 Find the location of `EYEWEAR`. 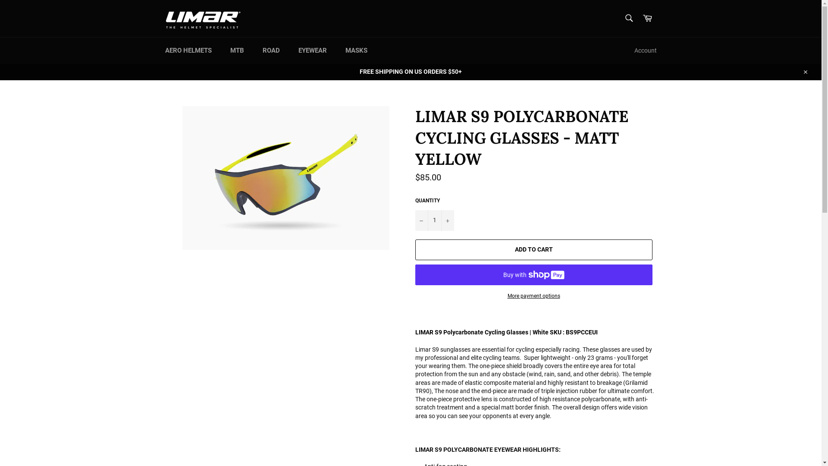

EYEWEAR is located at coordinates (313, 51).